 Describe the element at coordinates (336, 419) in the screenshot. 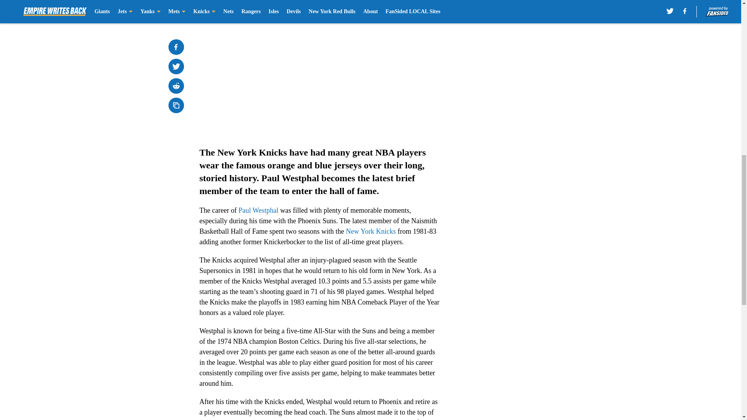

I see `Charles Barkley` at that location.